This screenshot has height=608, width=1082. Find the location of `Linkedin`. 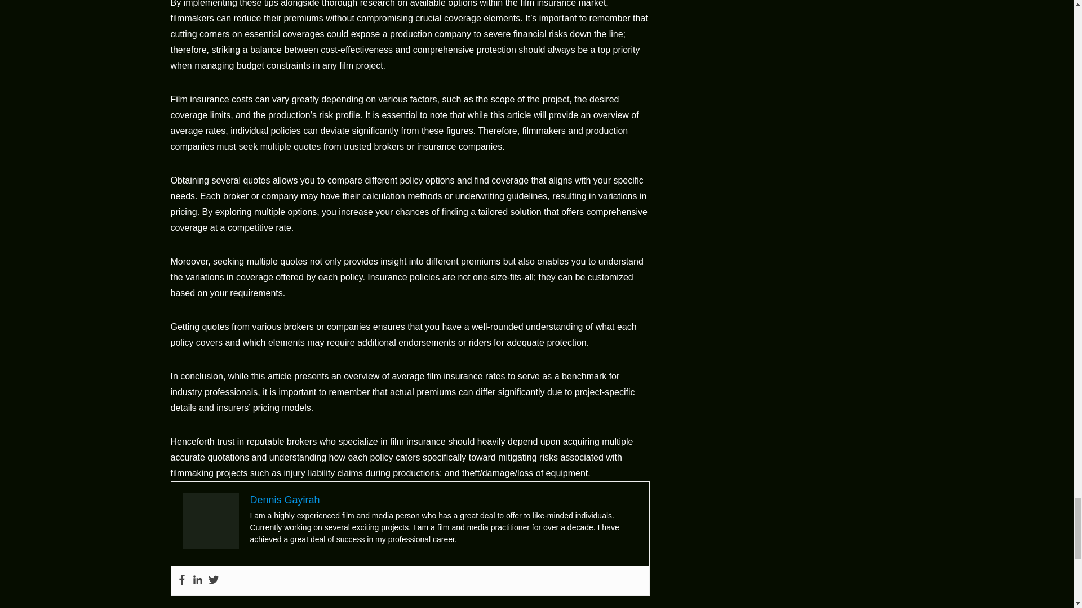

Linkedin is located at coordinates (197, 580).